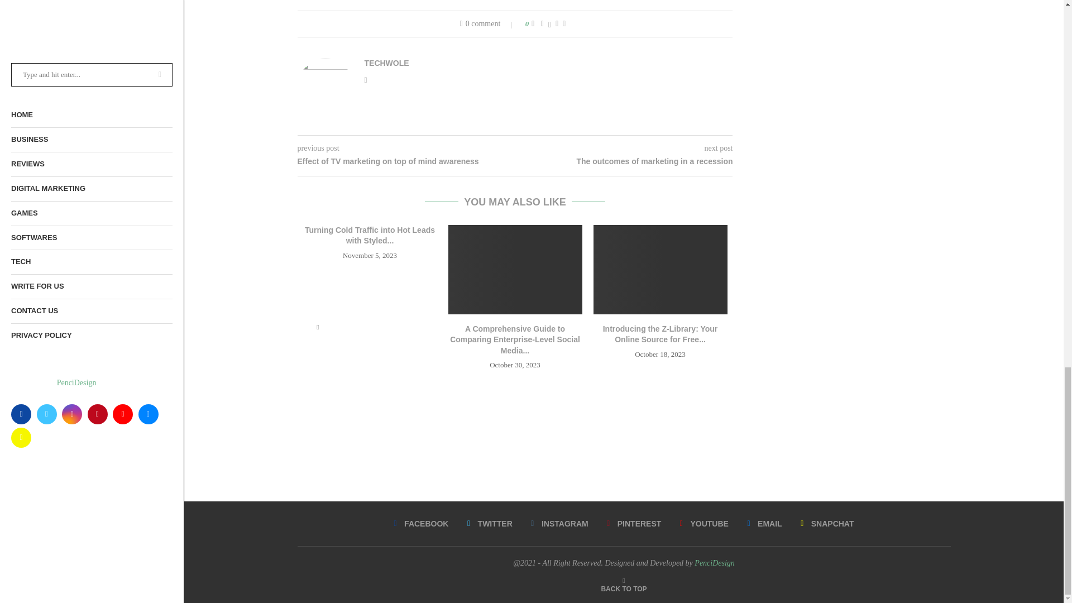  I want to click on Introducing the Z-Library: Your Online Source for Free Books, so click(659, 269).